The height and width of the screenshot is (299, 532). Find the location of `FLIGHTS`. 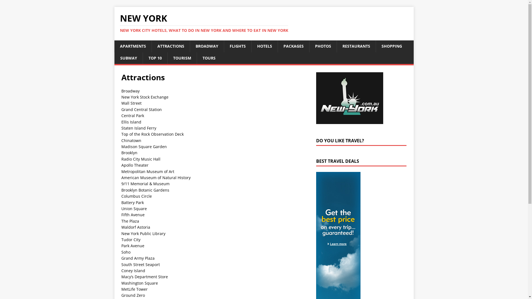

FLIGHTS is located at coordinates (238, 46).